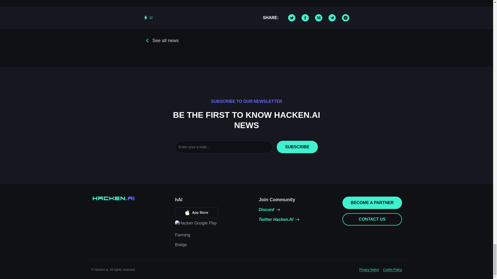 Image resolution: width=497 pixels, height=279 pixels. Describe the element at coordinates (369, 270) in the screenshot. I see `Privacy Notice` at that location.